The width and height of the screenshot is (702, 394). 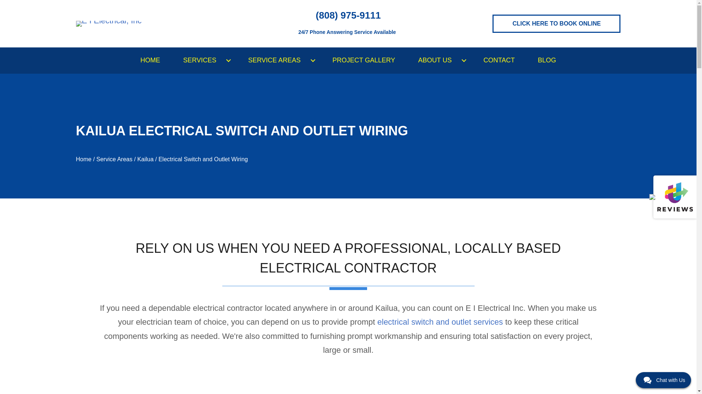 What do you see at coordinates (204, 60) in the screenshot?
I see `SERVICES` at bounding box center [204, 60].